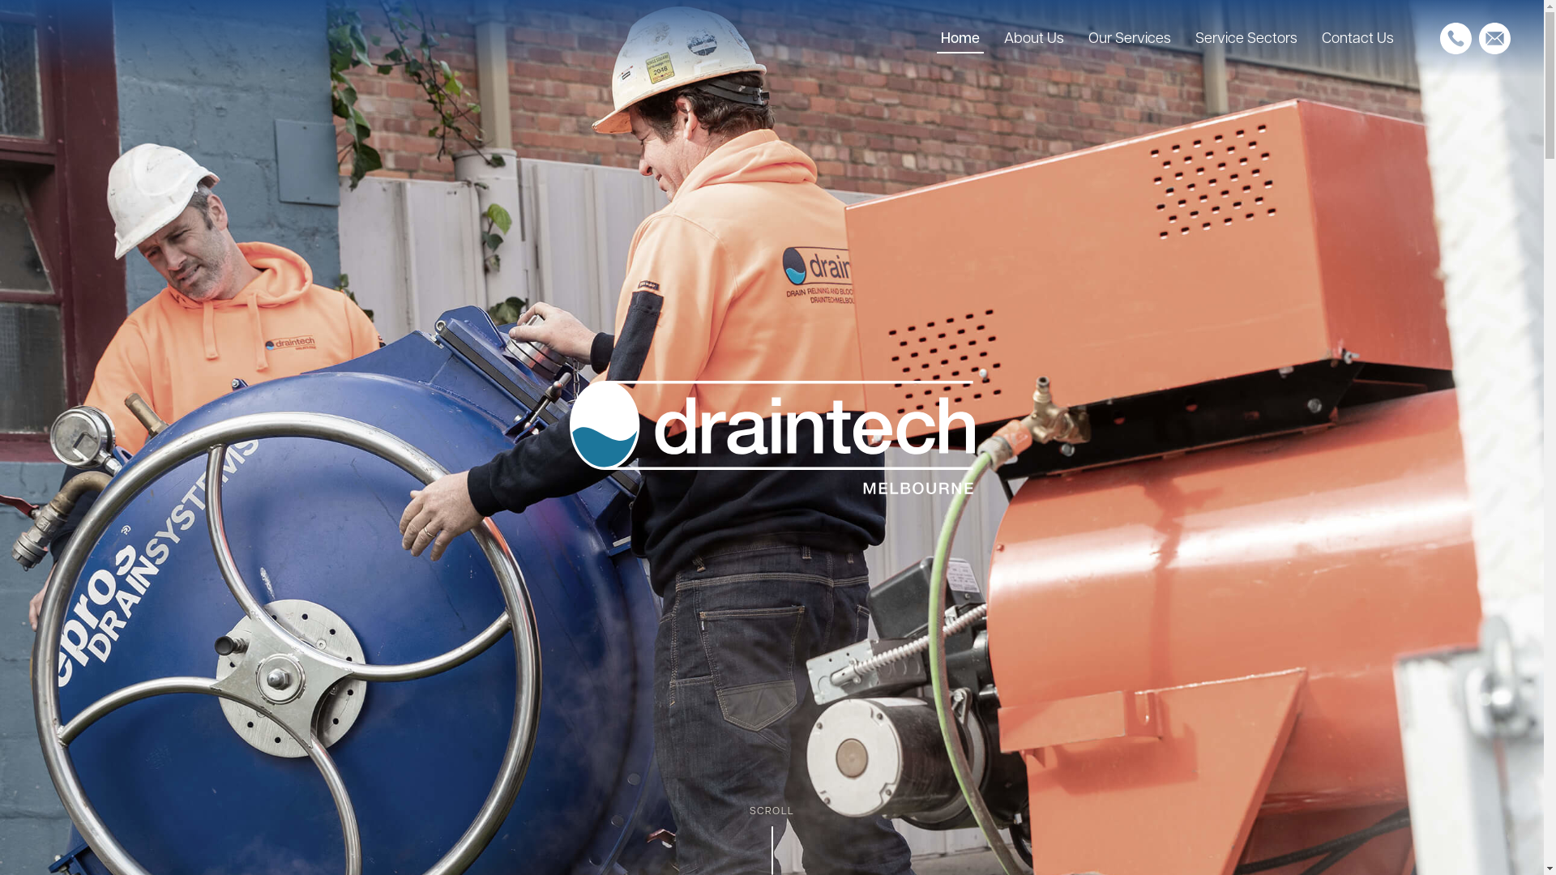 The height and width of the screenshot is (875, 1556). Describe the element at coordinates (960, 39) in the screenshot. I see `Home` at that location.